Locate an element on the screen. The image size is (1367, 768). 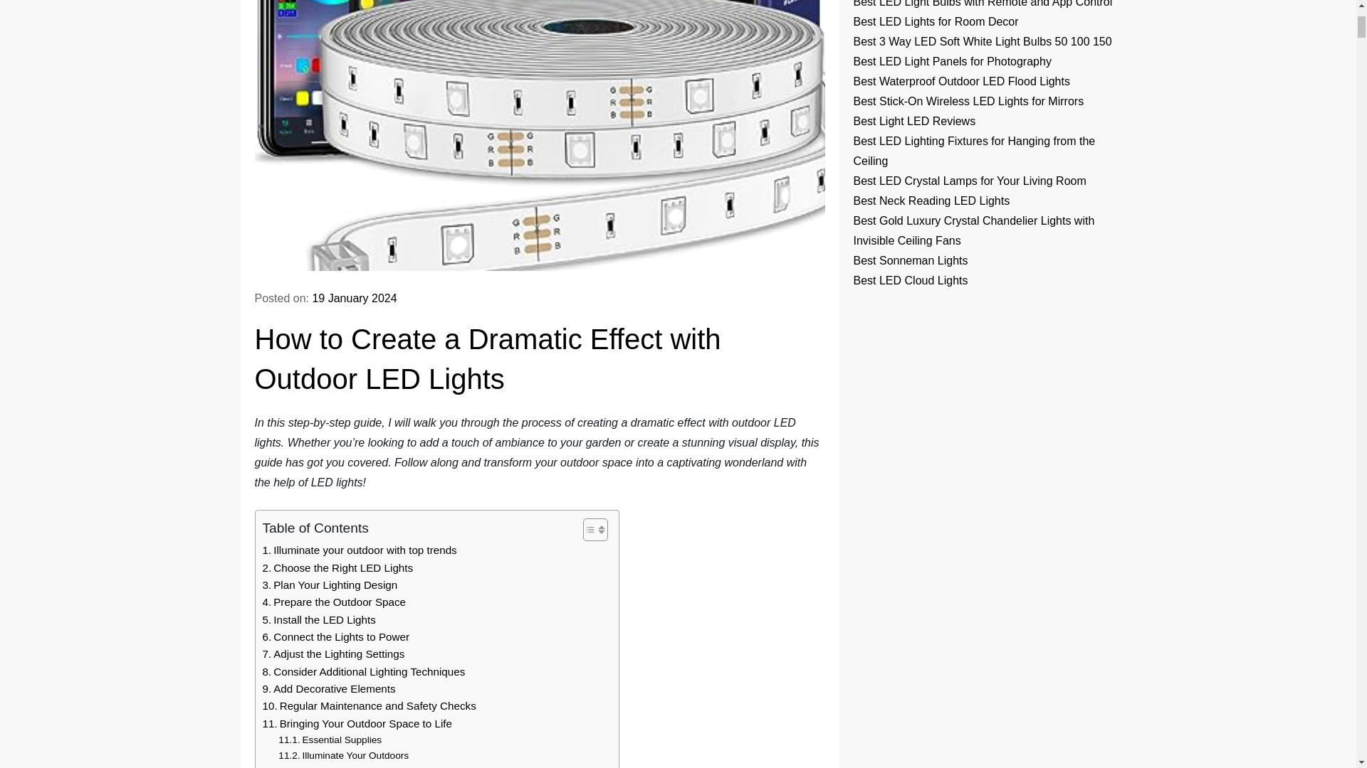
Connect the Lights to Power is located at coordinates (335, 637).